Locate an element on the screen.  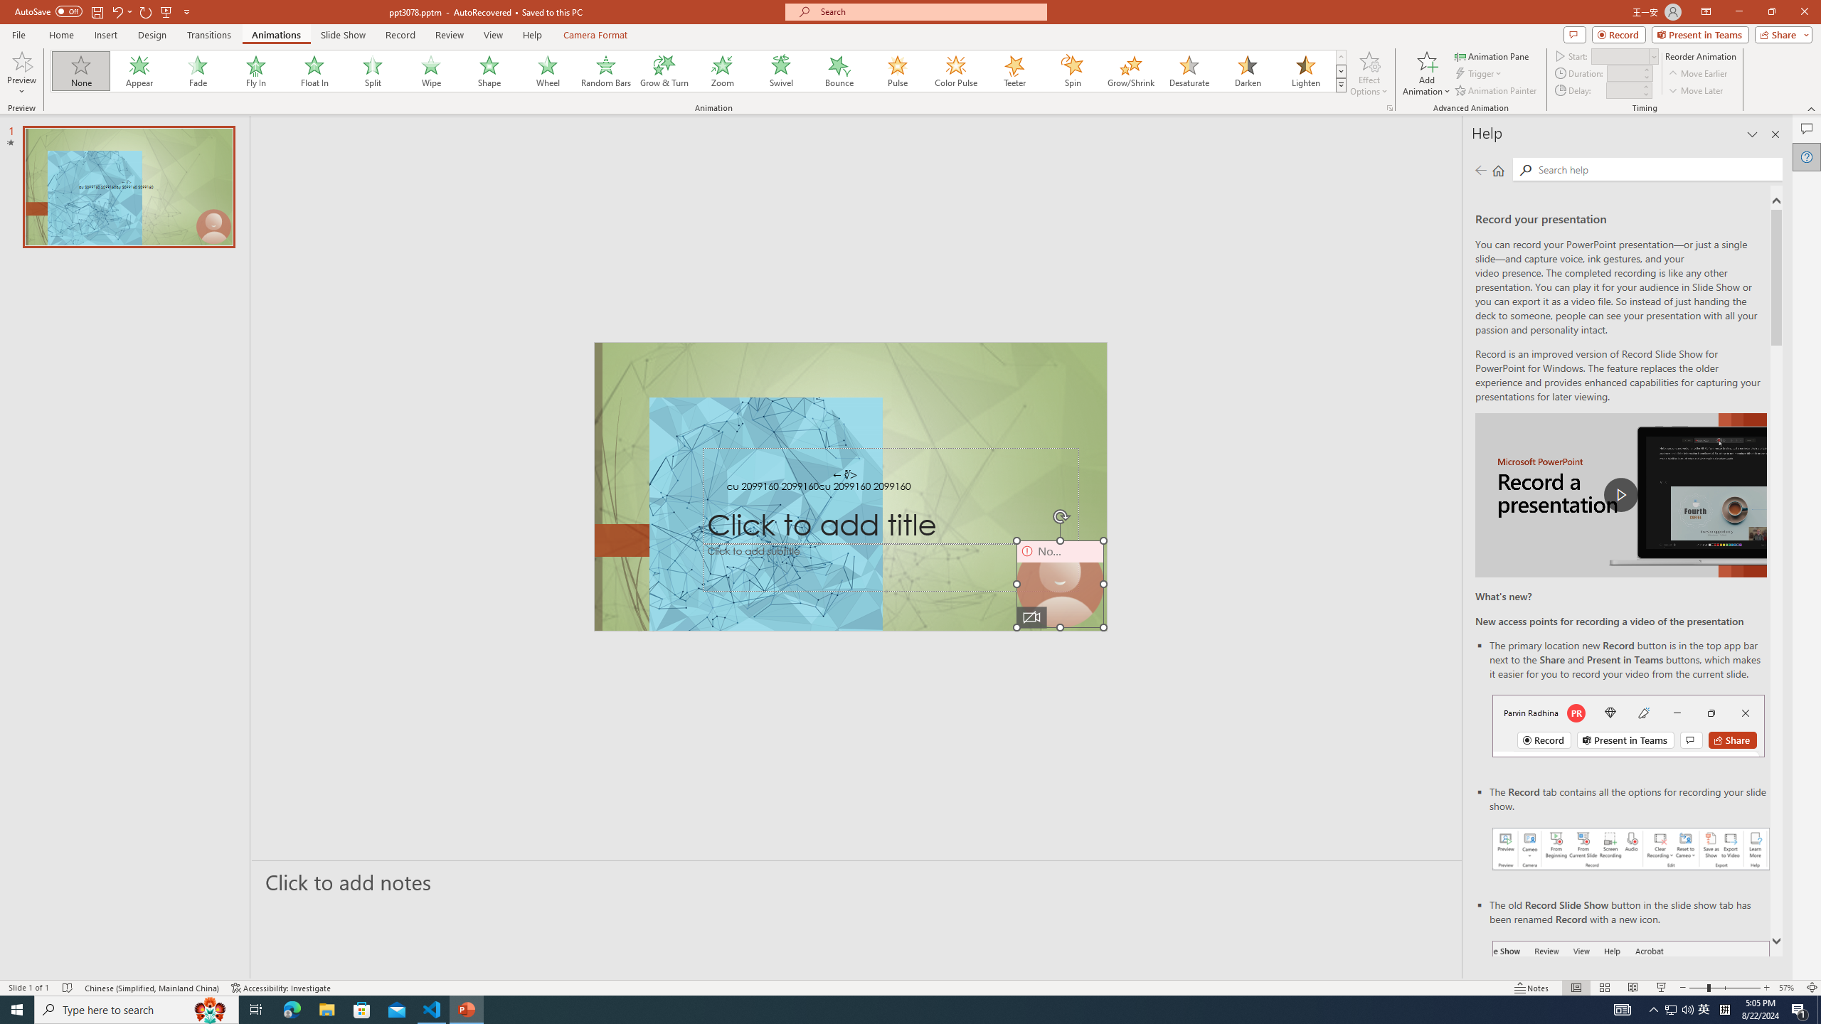
AutomationID: AnimationGallery is located at coordinates (699, 71).